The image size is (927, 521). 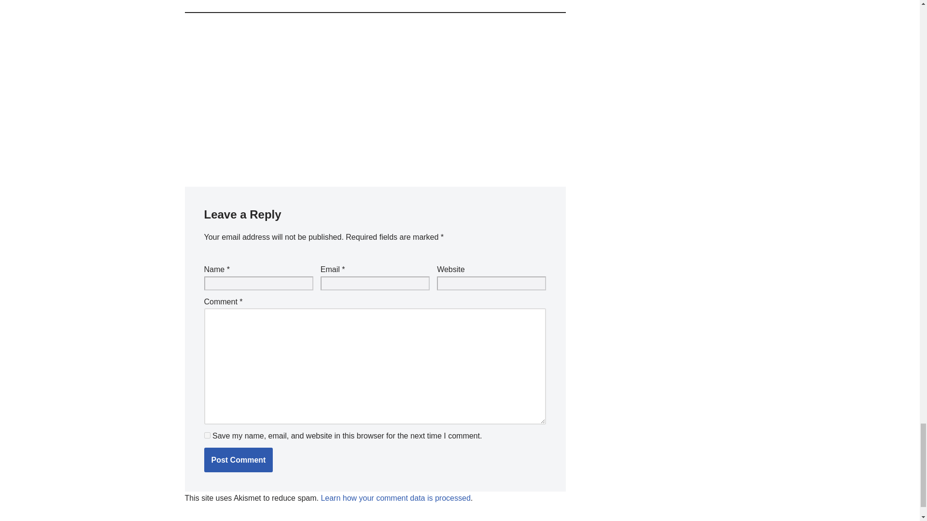 I want to click on Post Comment, so click(x=238, y=460).